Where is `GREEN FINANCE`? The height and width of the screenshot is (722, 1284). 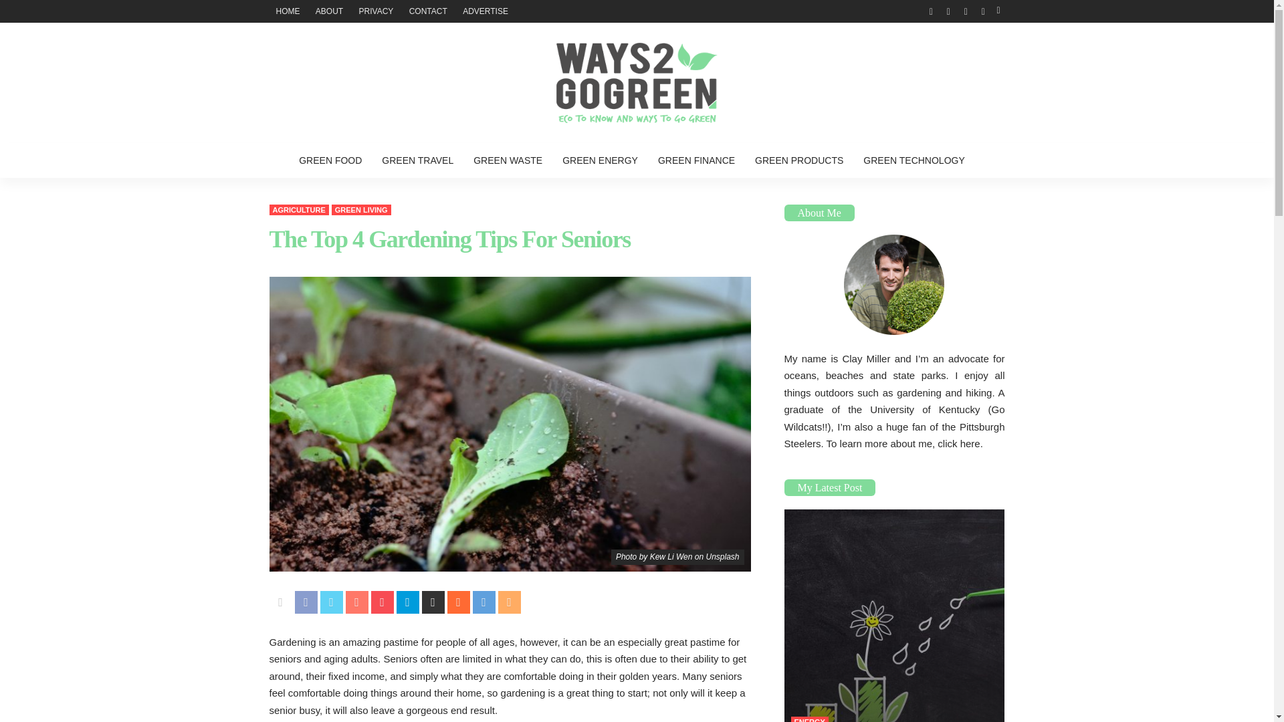 GREEN FINANCE is located at coordinates (696, 160).